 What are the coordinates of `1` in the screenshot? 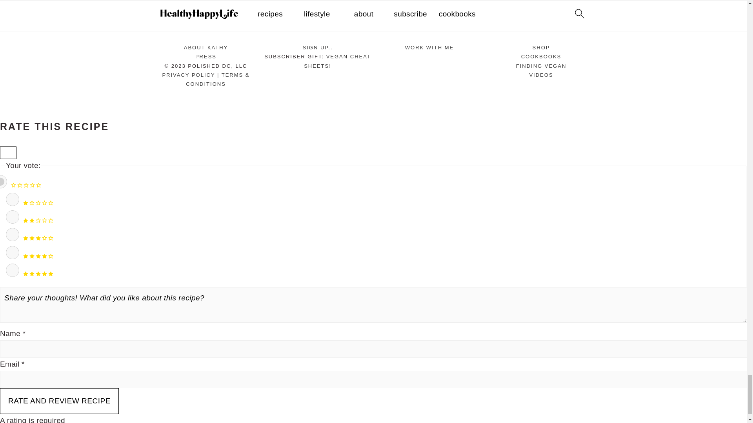 It's located at (13, 199).